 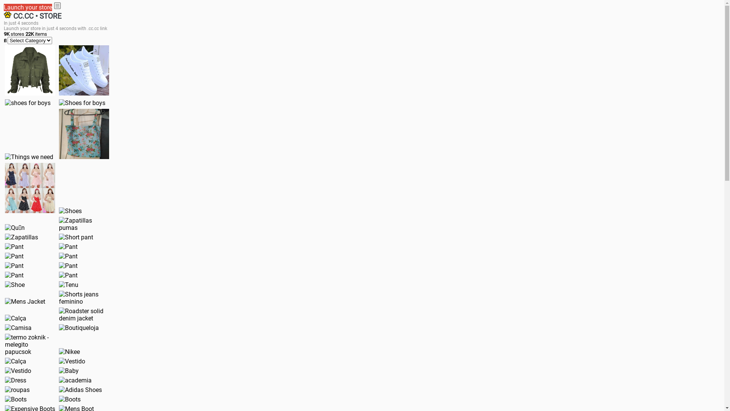 What do you see at coordinates (70, 211) in the screenshot?
I see `Shoes` at bounding box center [70, 211].